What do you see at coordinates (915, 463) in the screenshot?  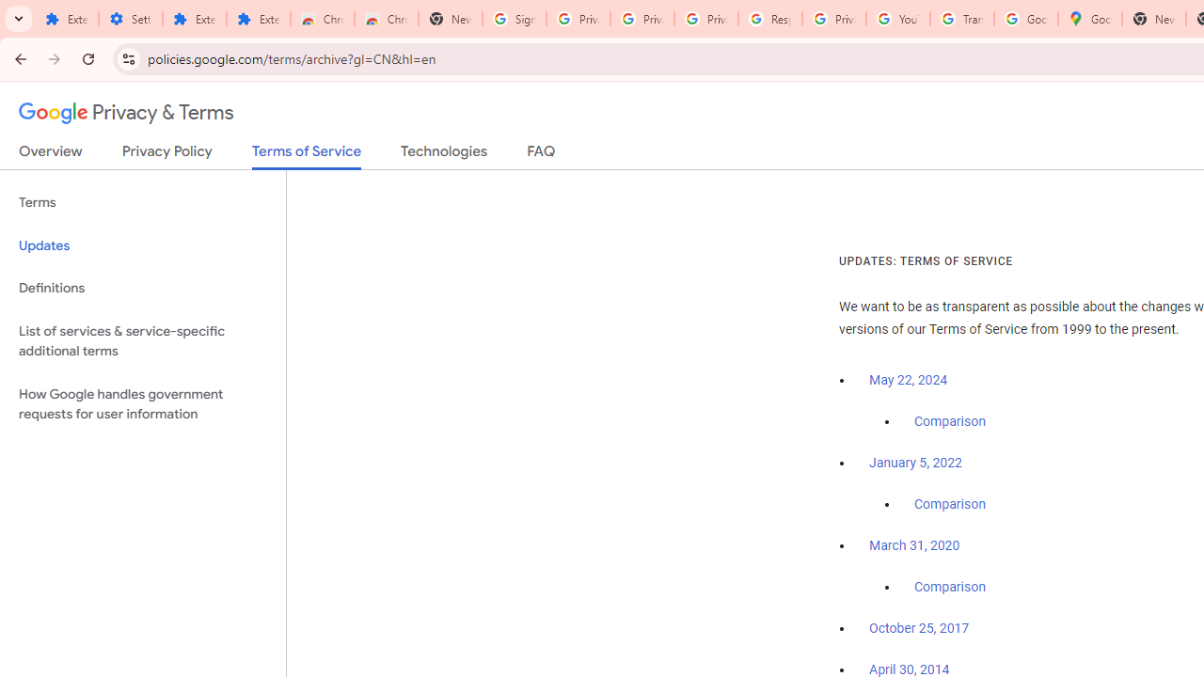 I see `January 5, 2022` at bounding box center [915, 463].